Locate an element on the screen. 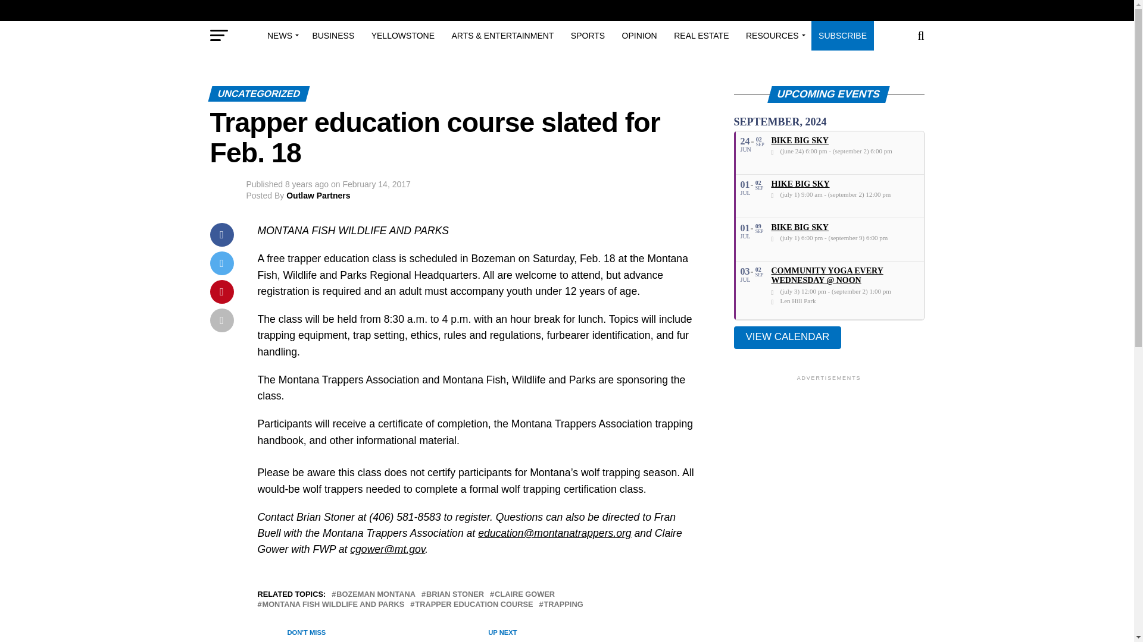  Posts by Outlaw Partners is located at coordinates (318, 195).